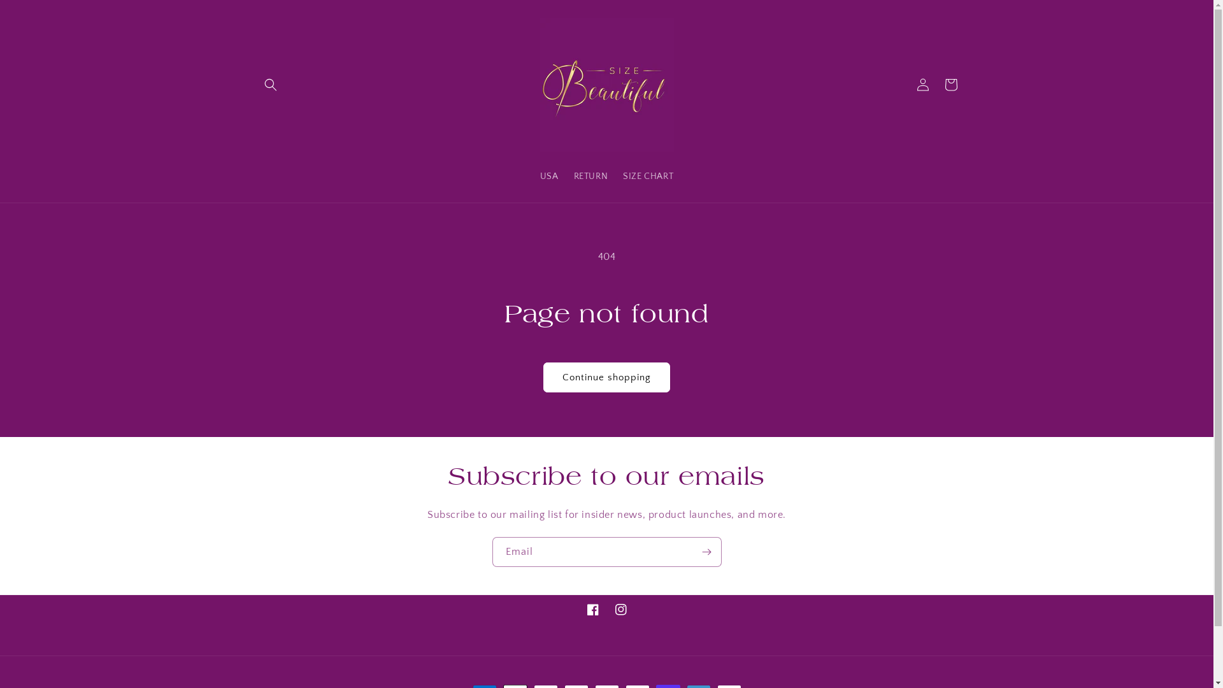  I want to click on Continue shopping, so click(606, 377).